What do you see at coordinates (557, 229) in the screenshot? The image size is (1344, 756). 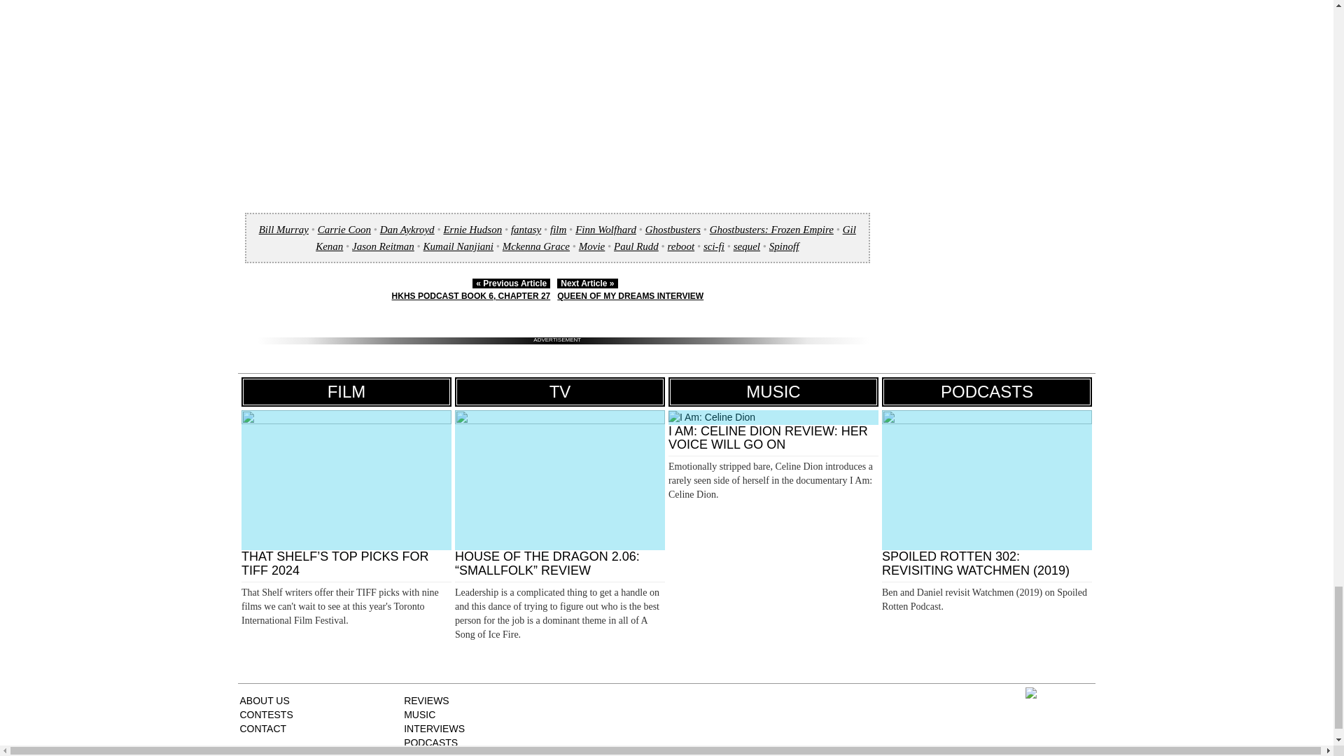 I see `film` at bounding box center [557, 229].